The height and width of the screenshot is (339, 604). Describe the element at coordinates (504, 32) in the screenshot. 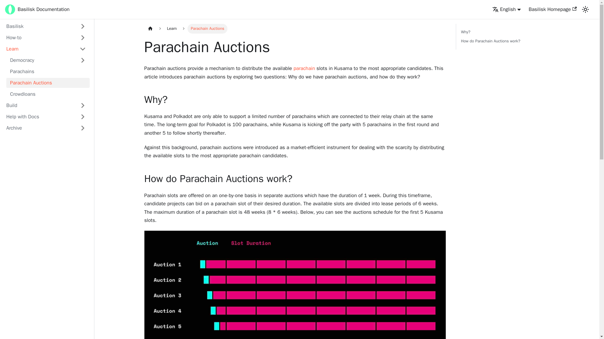

I see `Why?` at that location.